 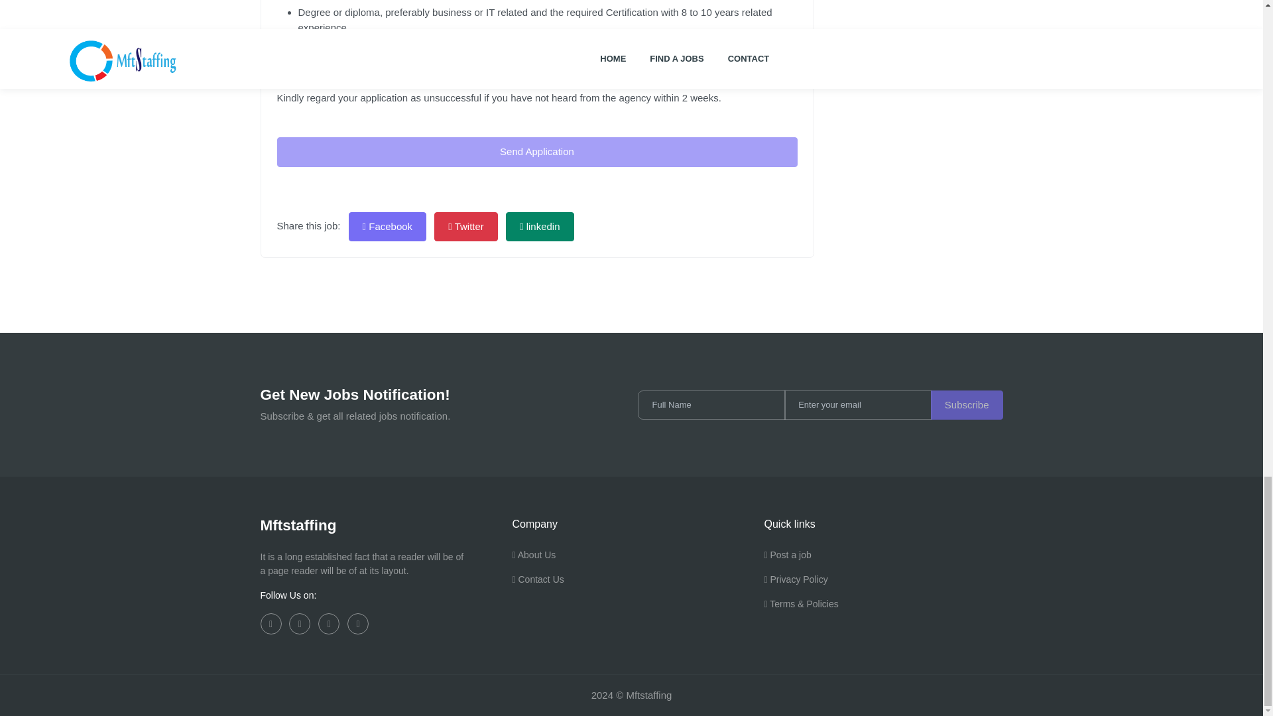 I want to click on Privacy Policy, so click(x=796, y=585).